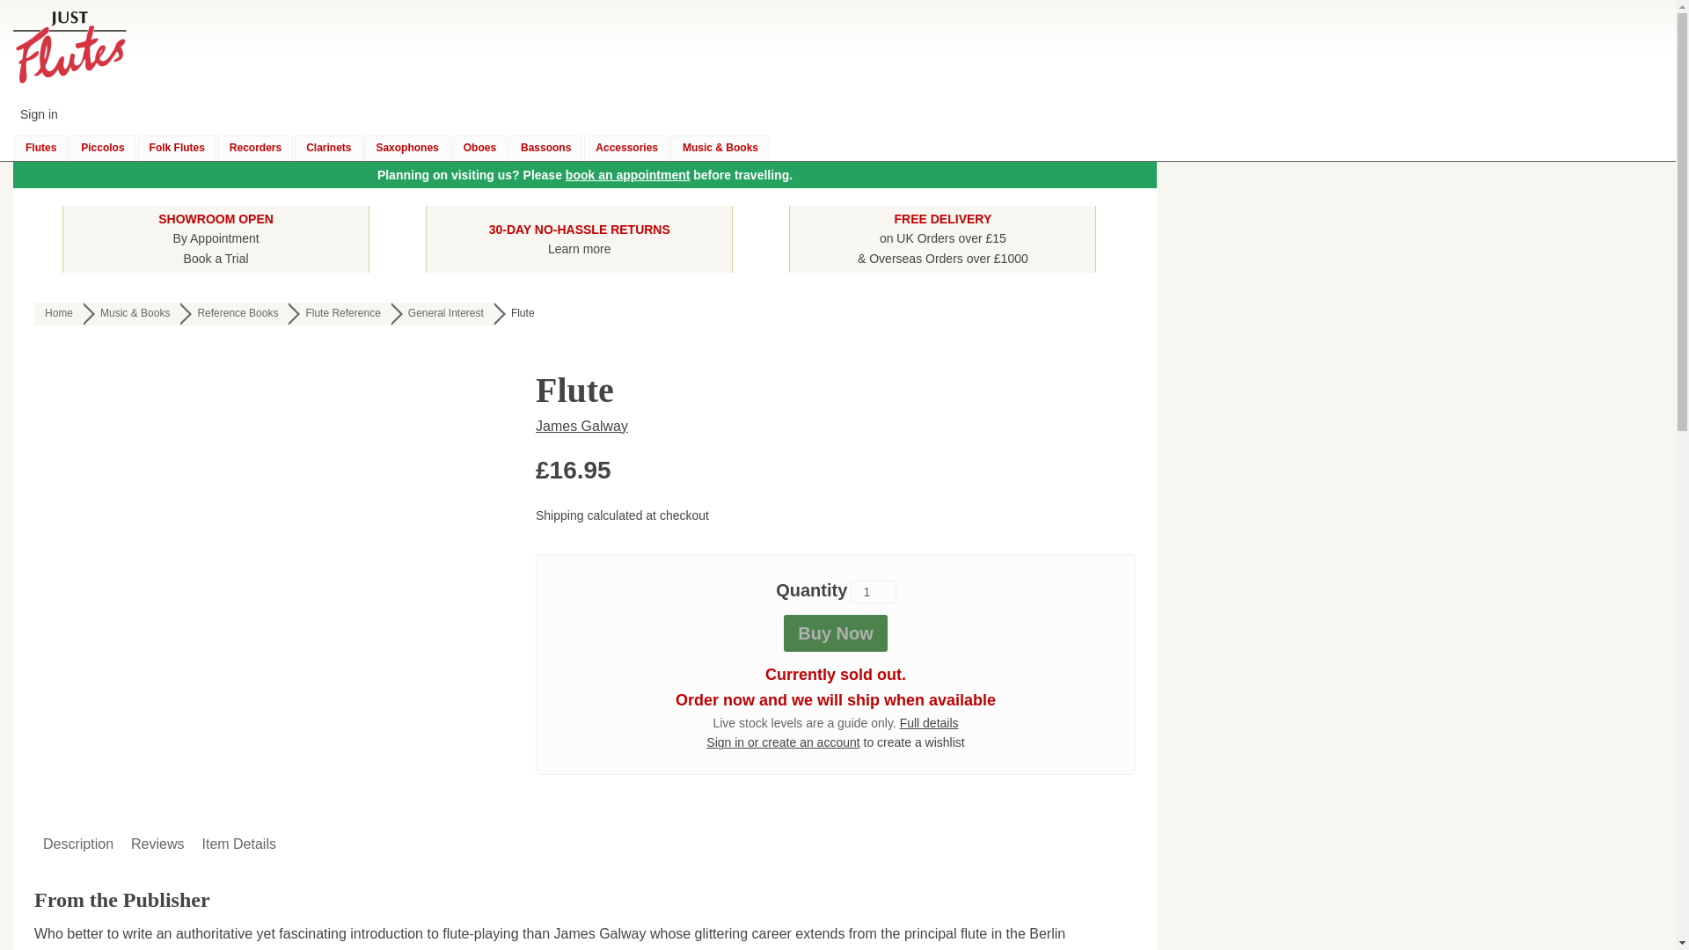  Describe the element at coordinates (216, 237) in the screenshot. I see `Sign in or create an account` at that location.